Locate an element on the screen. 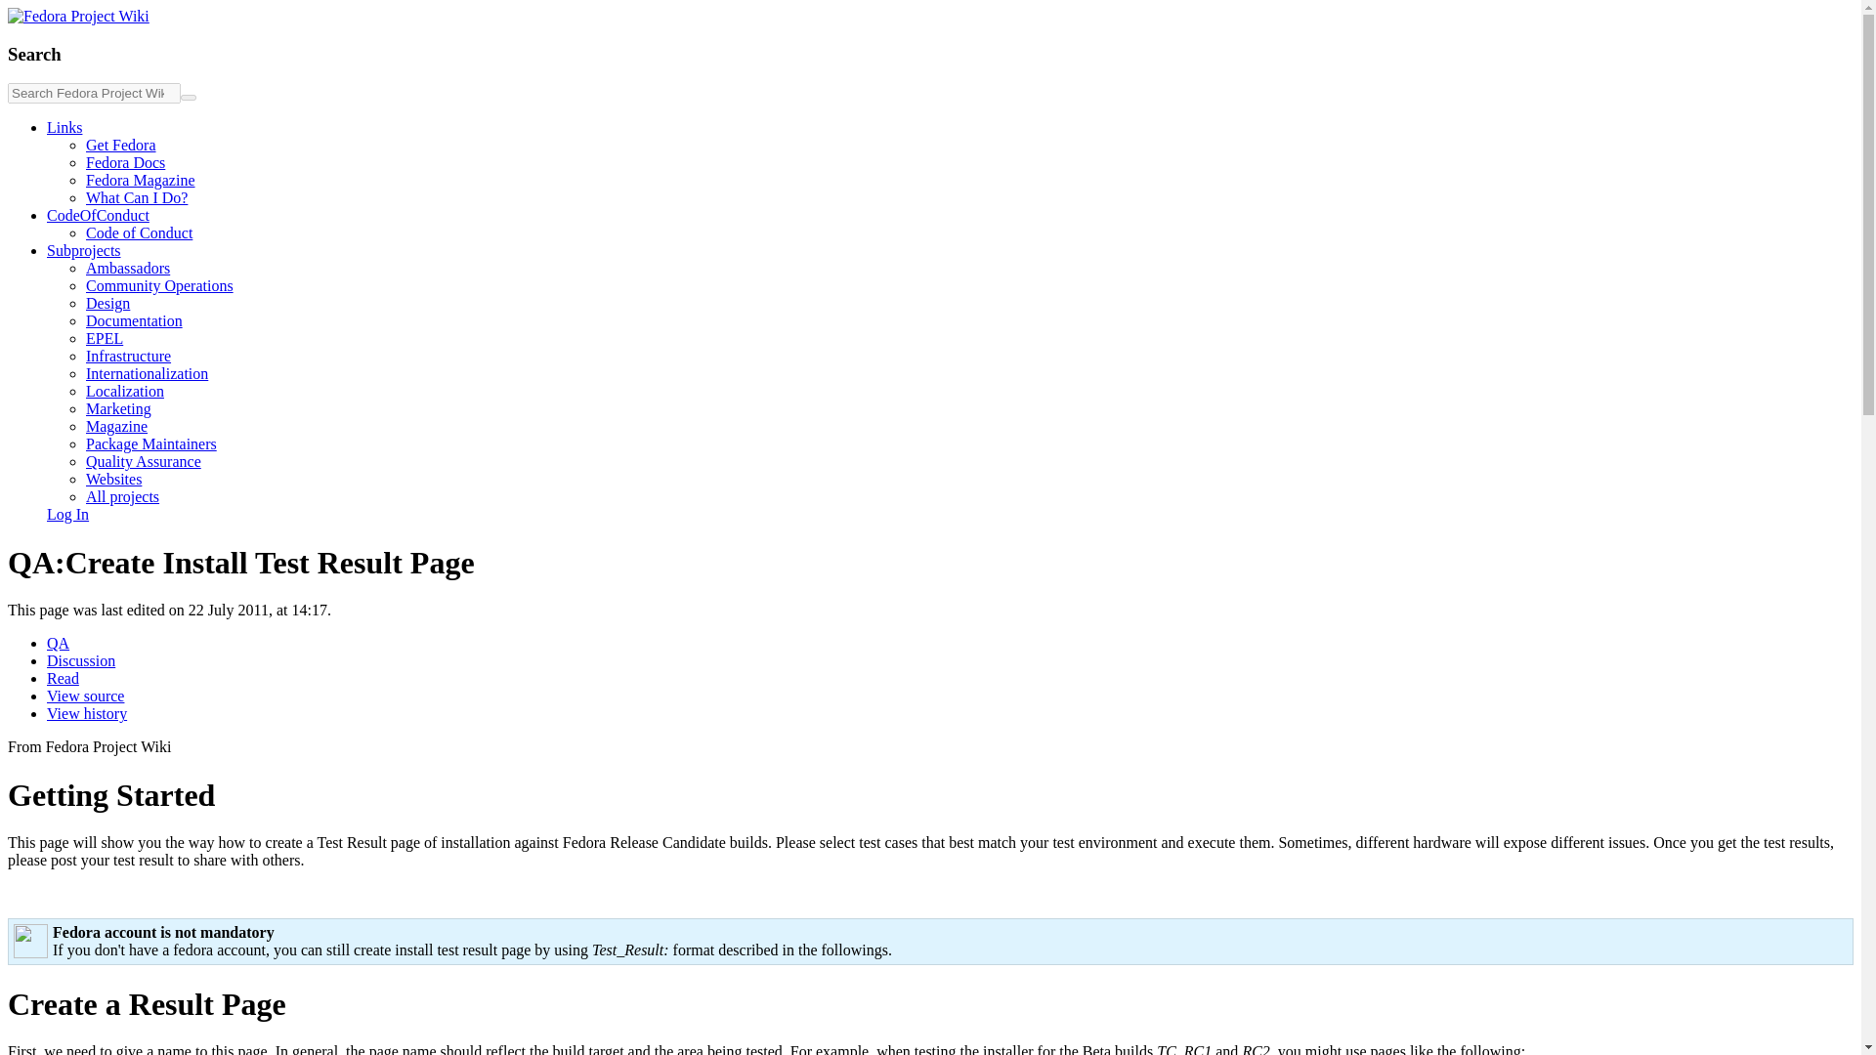  Fedora Docs is located at coordinates (125, 162).